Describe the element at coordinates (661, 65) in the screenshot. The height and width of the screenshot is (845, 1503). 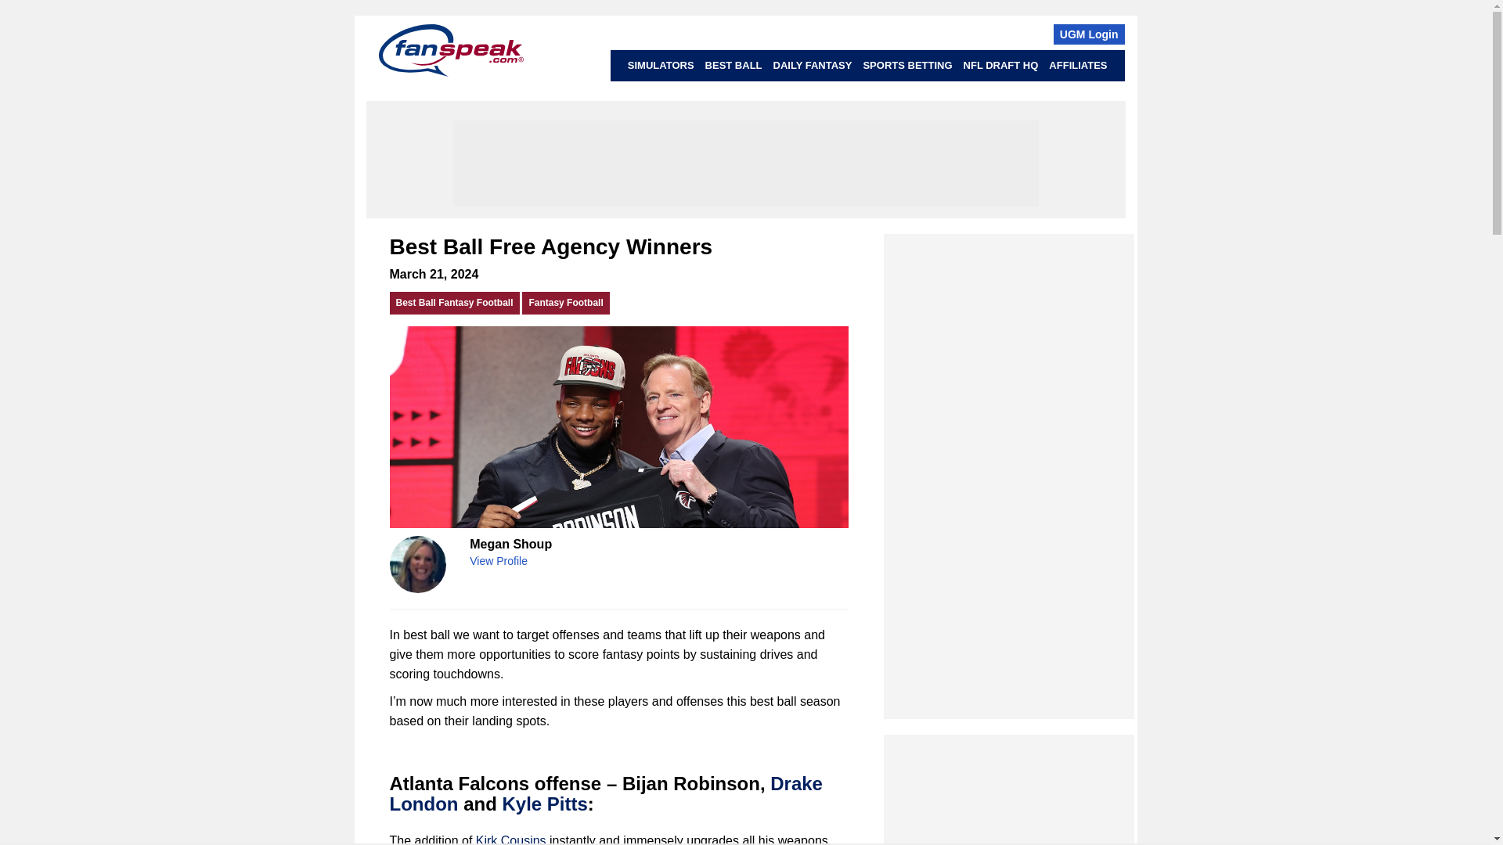
I see `Simulators` at that location.